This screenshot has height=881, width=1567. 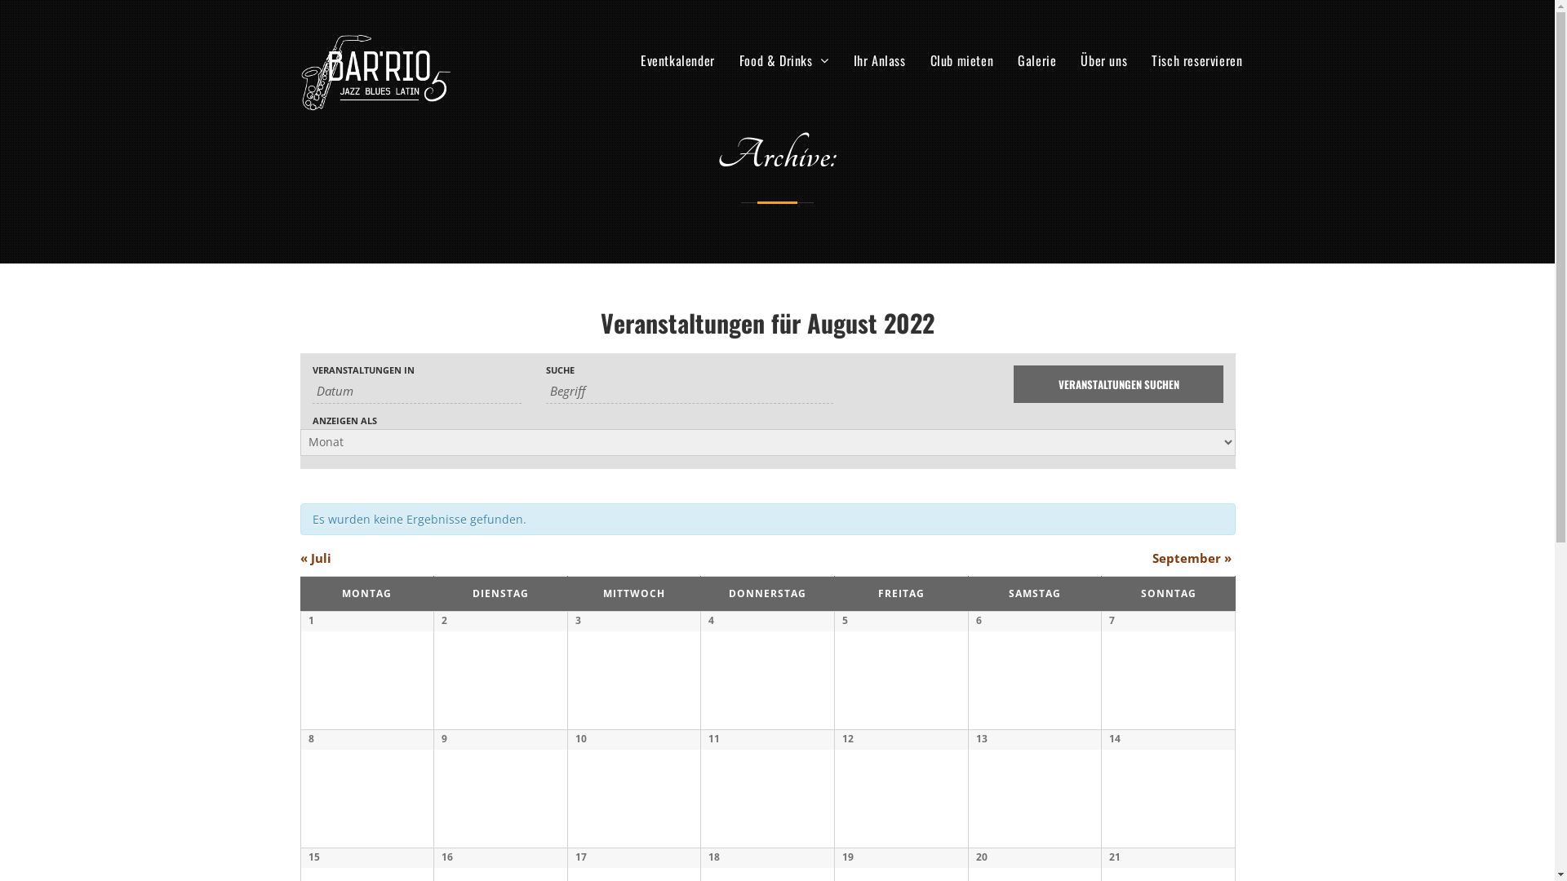 What do you see at coordinates (1196, 60) in the screenshot?
I see `Tisch reservieren` at bounding box center [1196, 60].